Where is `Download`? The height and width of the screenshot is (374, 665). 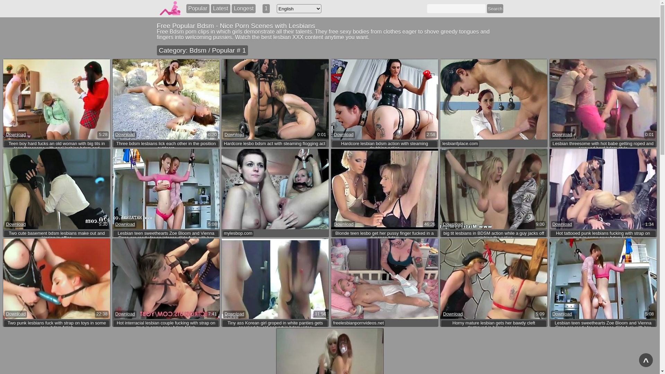
Download is located at coordinates (344, 135).